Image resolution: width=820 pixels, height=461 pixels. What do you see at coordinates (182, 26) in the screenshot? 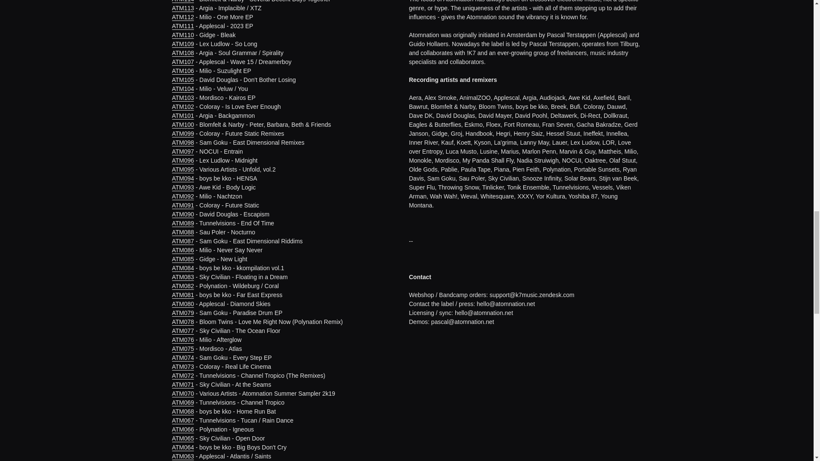
I see `ATM111` at bounding box center [182, 26].